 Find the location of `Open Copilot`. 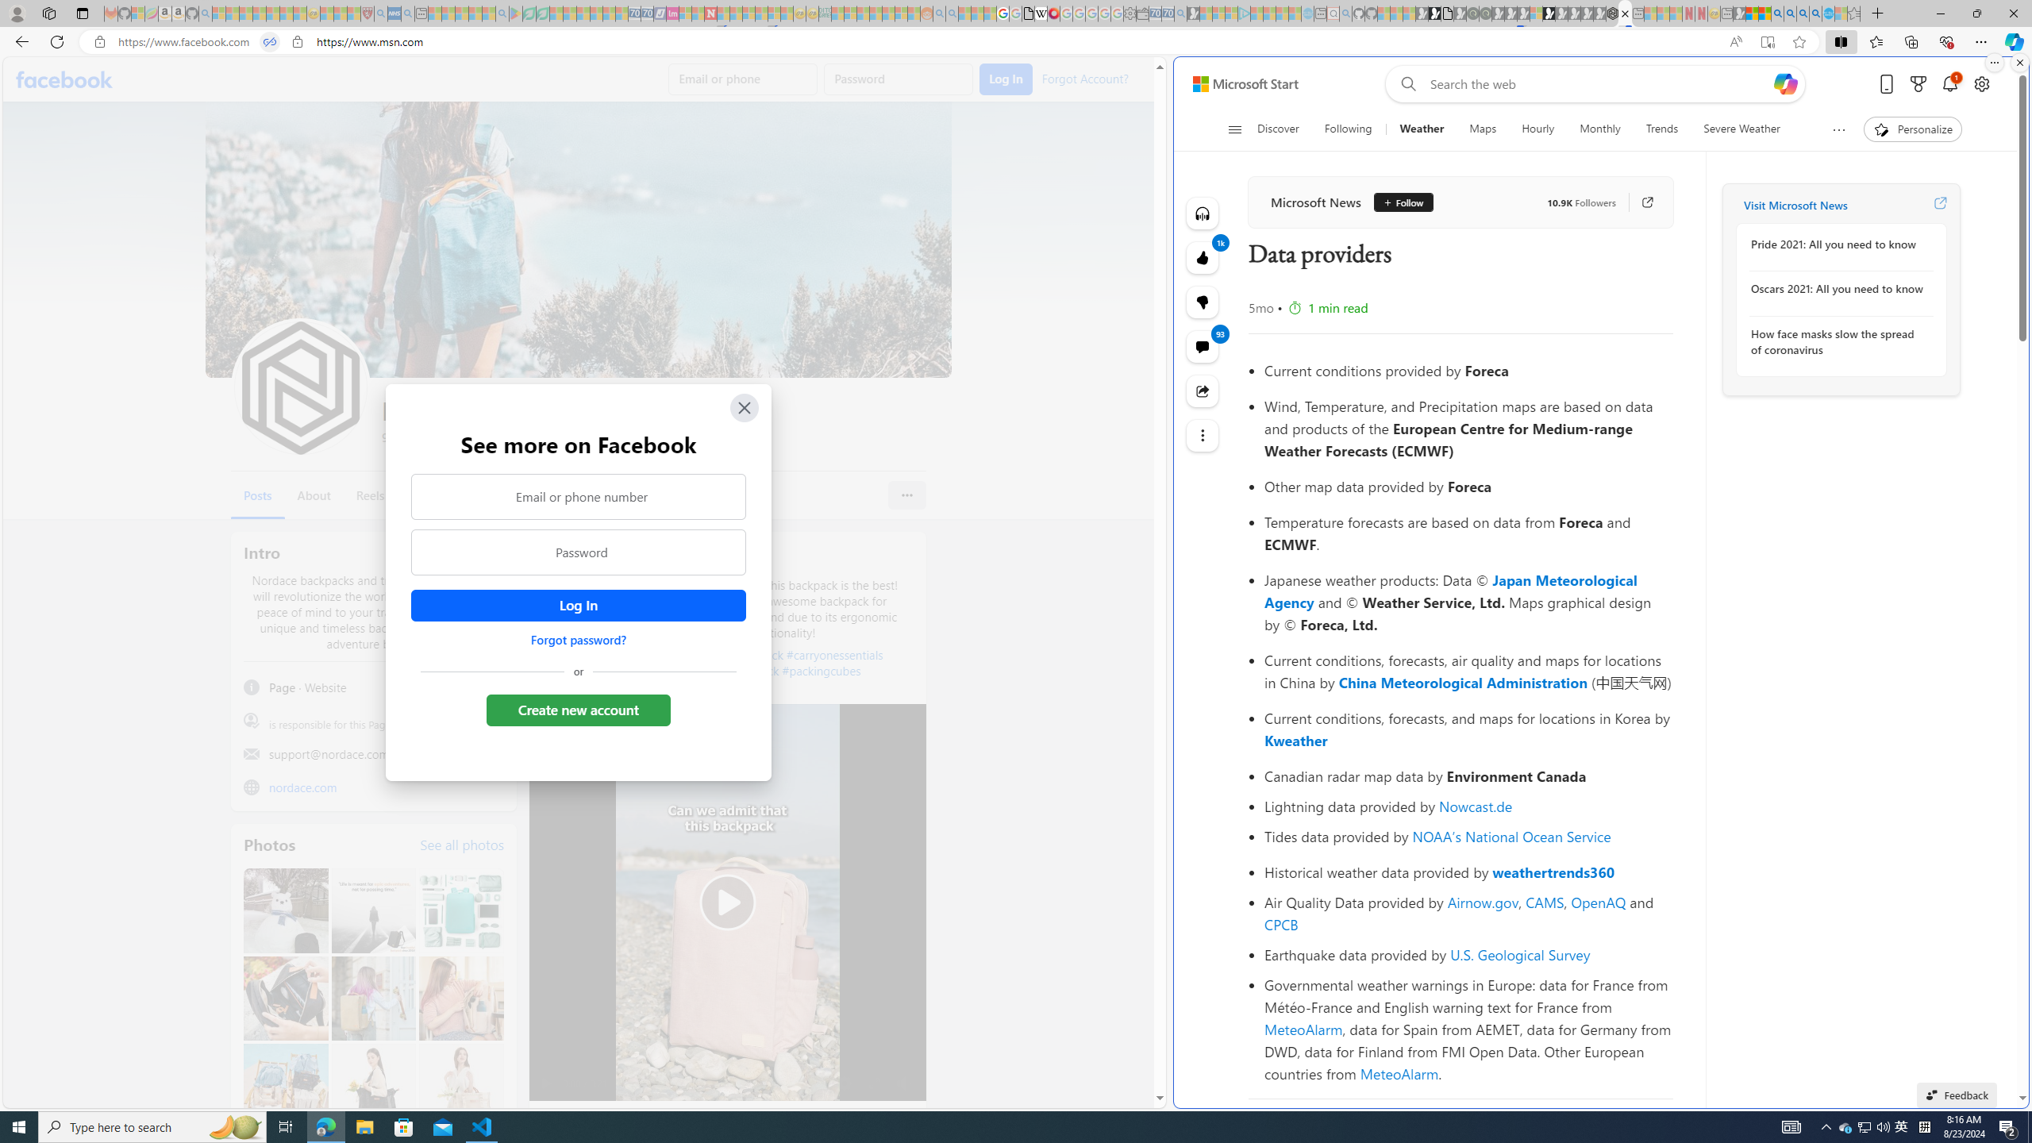

Open Copilot is located at coordinates (1786, 83).